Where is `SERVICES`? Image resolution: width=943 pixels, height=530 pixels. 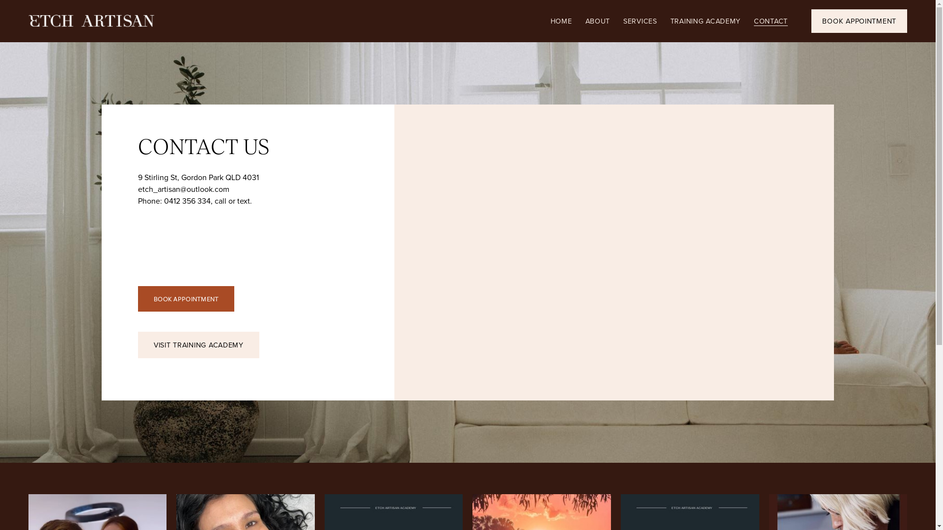
SERVICES is located at coordinates (640, 21).